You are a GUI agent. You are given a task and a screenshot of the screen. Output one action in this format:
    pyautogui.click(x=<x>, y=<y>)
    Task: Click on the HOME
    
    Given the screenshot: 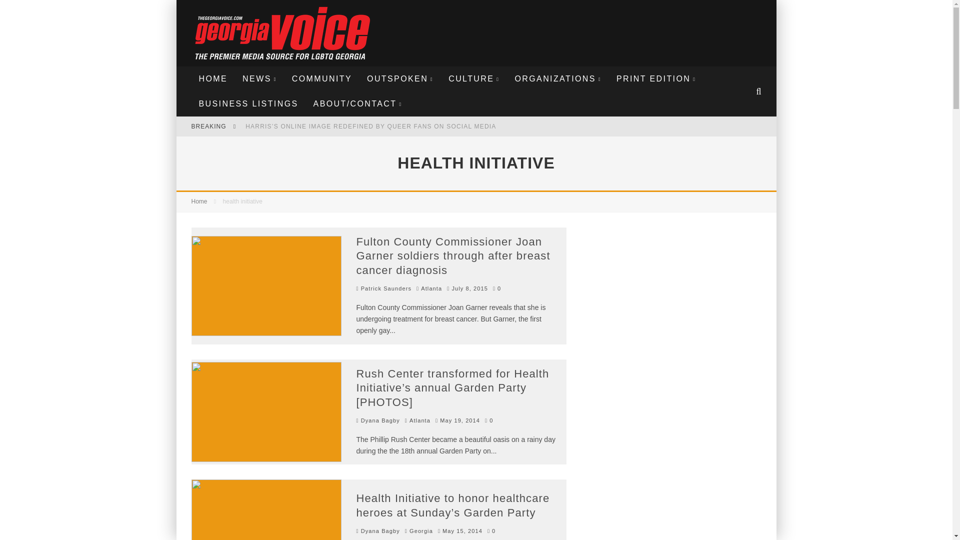 What is the action you would take?
    pyautogui.click(x=213, y=78)
    